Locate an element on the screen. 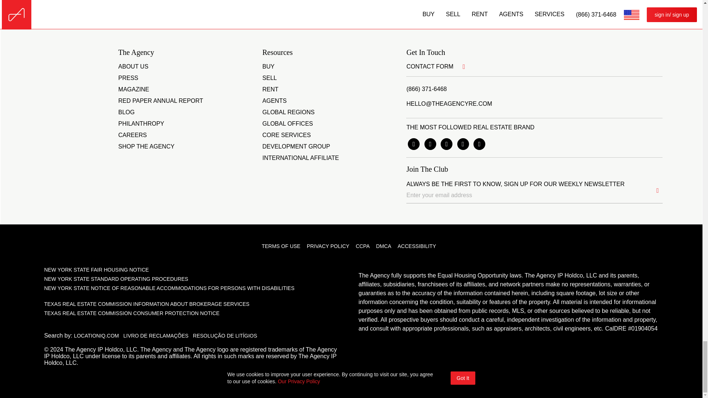 Image resolution: width=708 pixels, height=398 pixels. PRESS is located at coordinates (128, 78).